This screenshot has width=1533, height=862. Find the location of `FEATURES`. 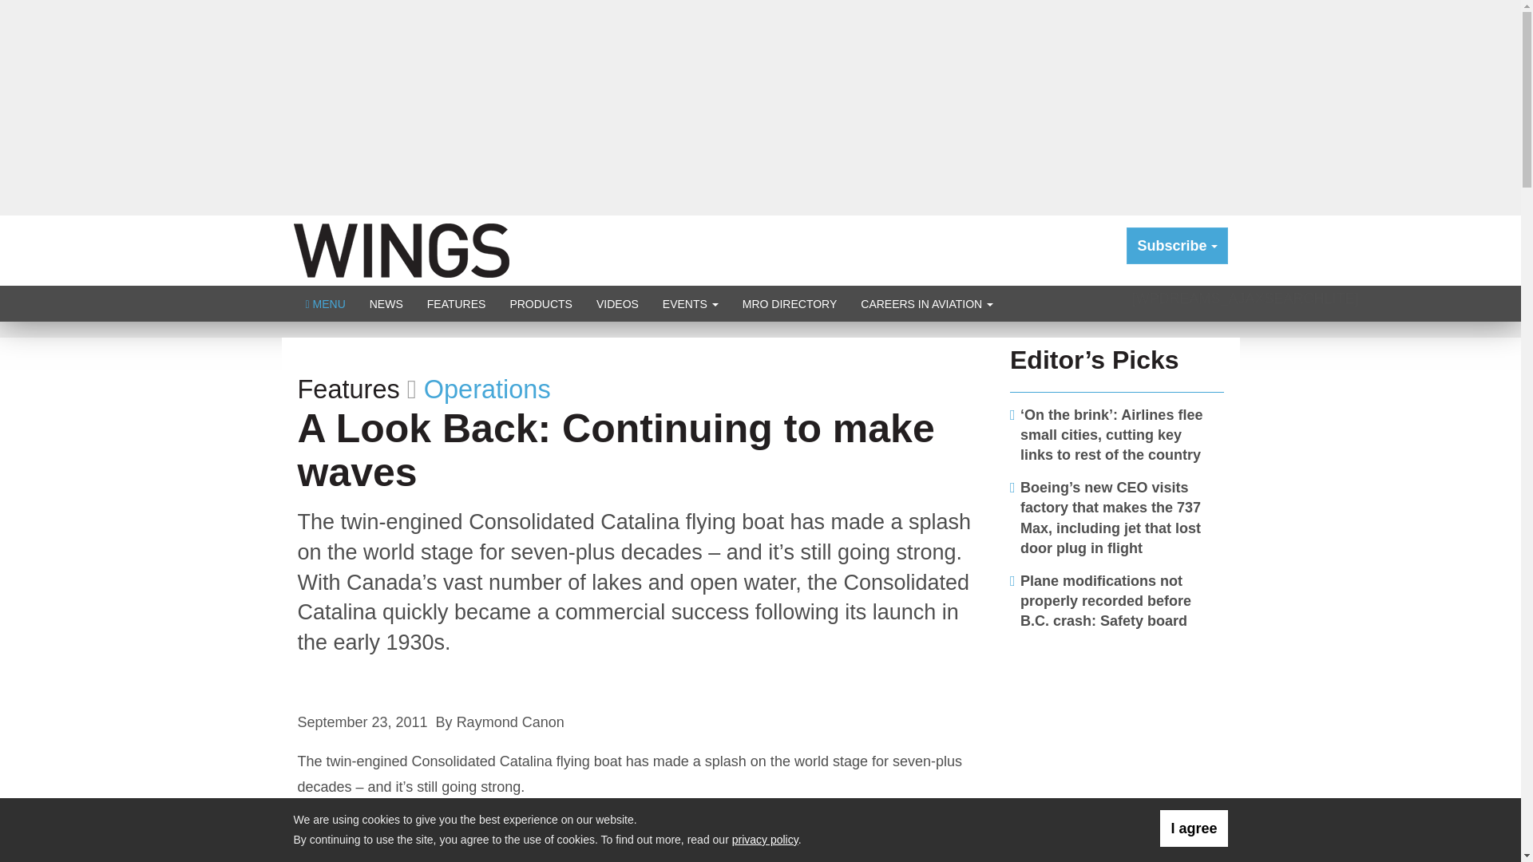

FEATURES is located at coordinates (457, 303).